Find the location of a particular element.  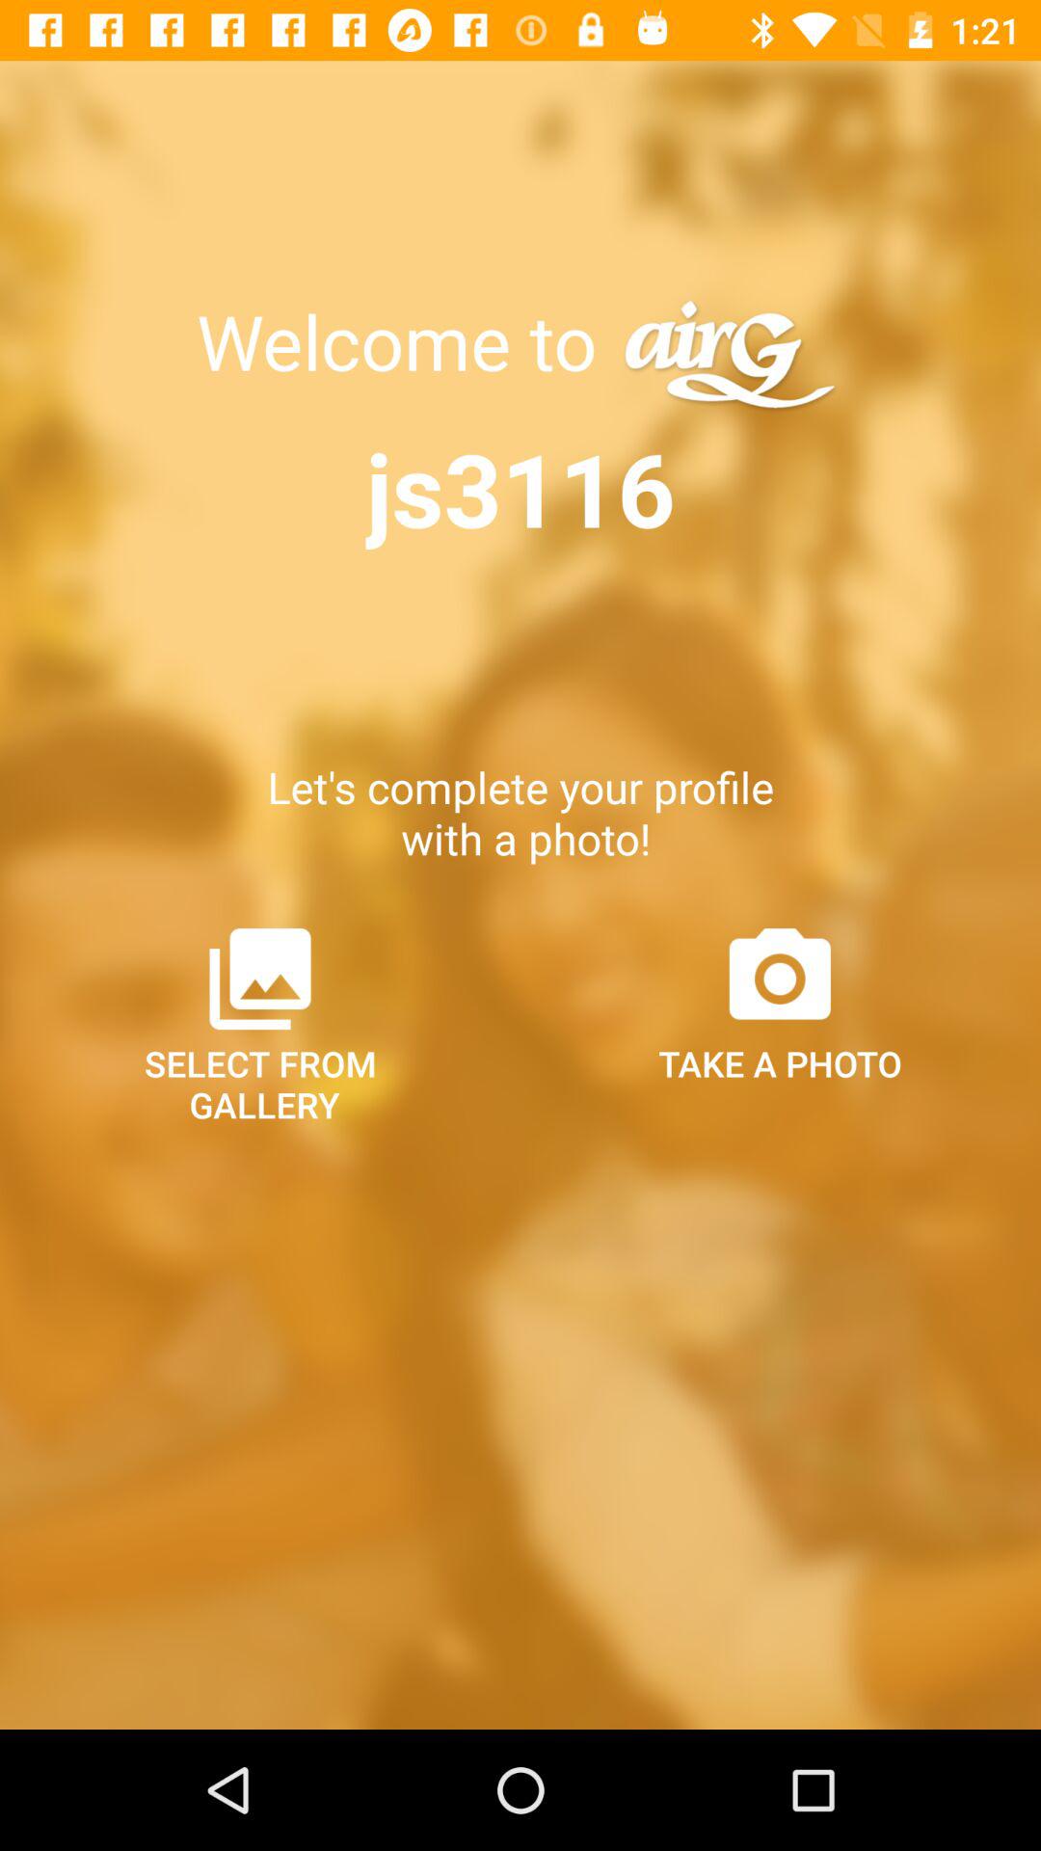

select icon to the left of the take a photo icon is located at coordinates (260, 1023).